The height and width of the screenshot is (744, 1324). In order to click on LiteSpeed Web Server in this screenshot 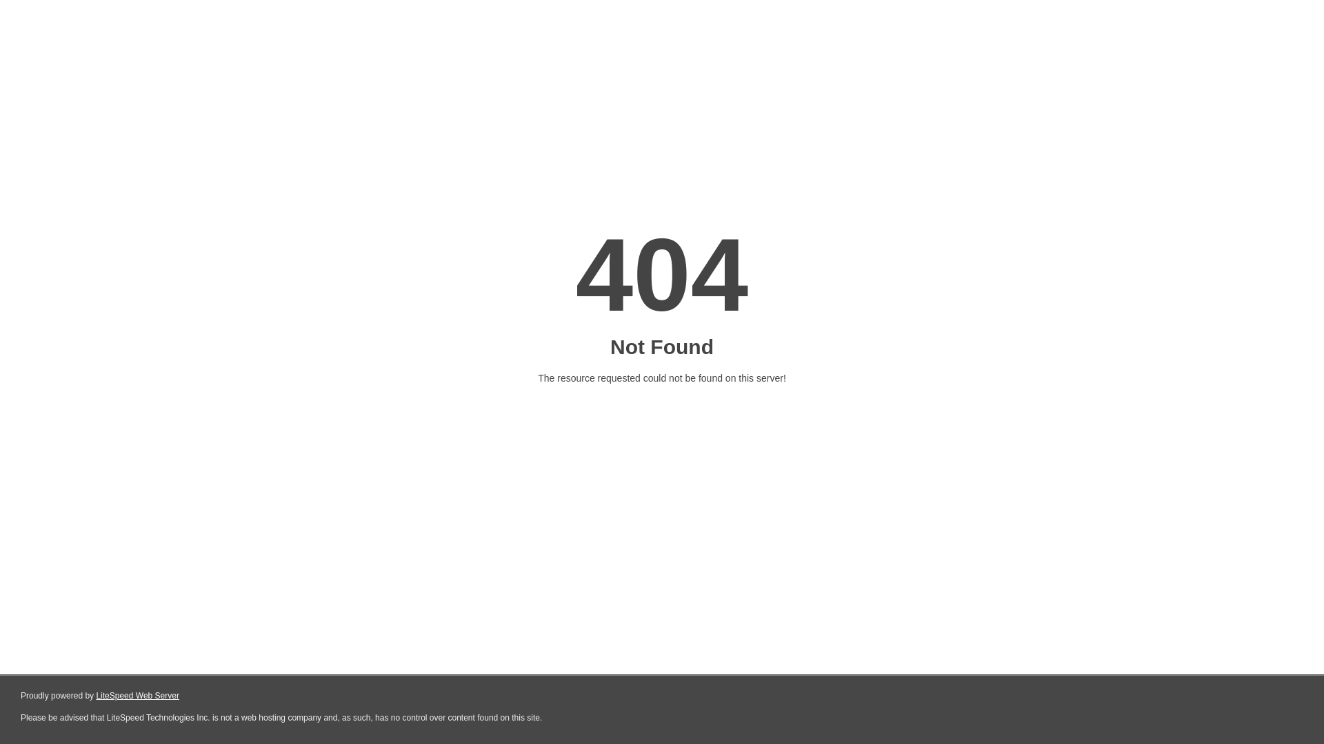, I will do `click(138, 696)`.